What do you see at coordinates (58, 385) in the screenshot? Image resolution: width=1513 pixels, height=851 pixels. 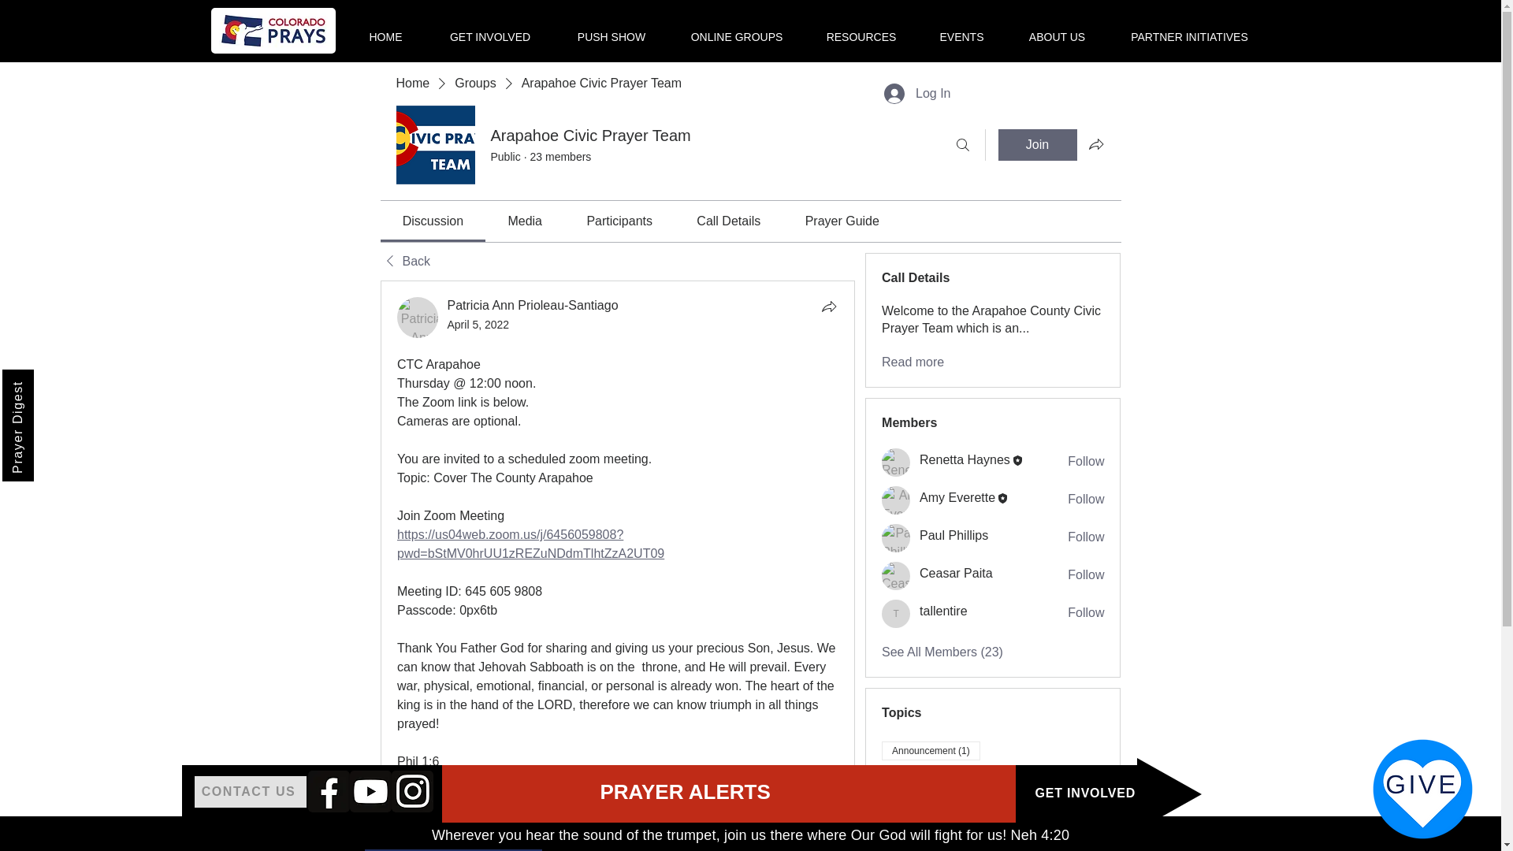 I see `Prayer Digest` at bounding box center [58, 385].